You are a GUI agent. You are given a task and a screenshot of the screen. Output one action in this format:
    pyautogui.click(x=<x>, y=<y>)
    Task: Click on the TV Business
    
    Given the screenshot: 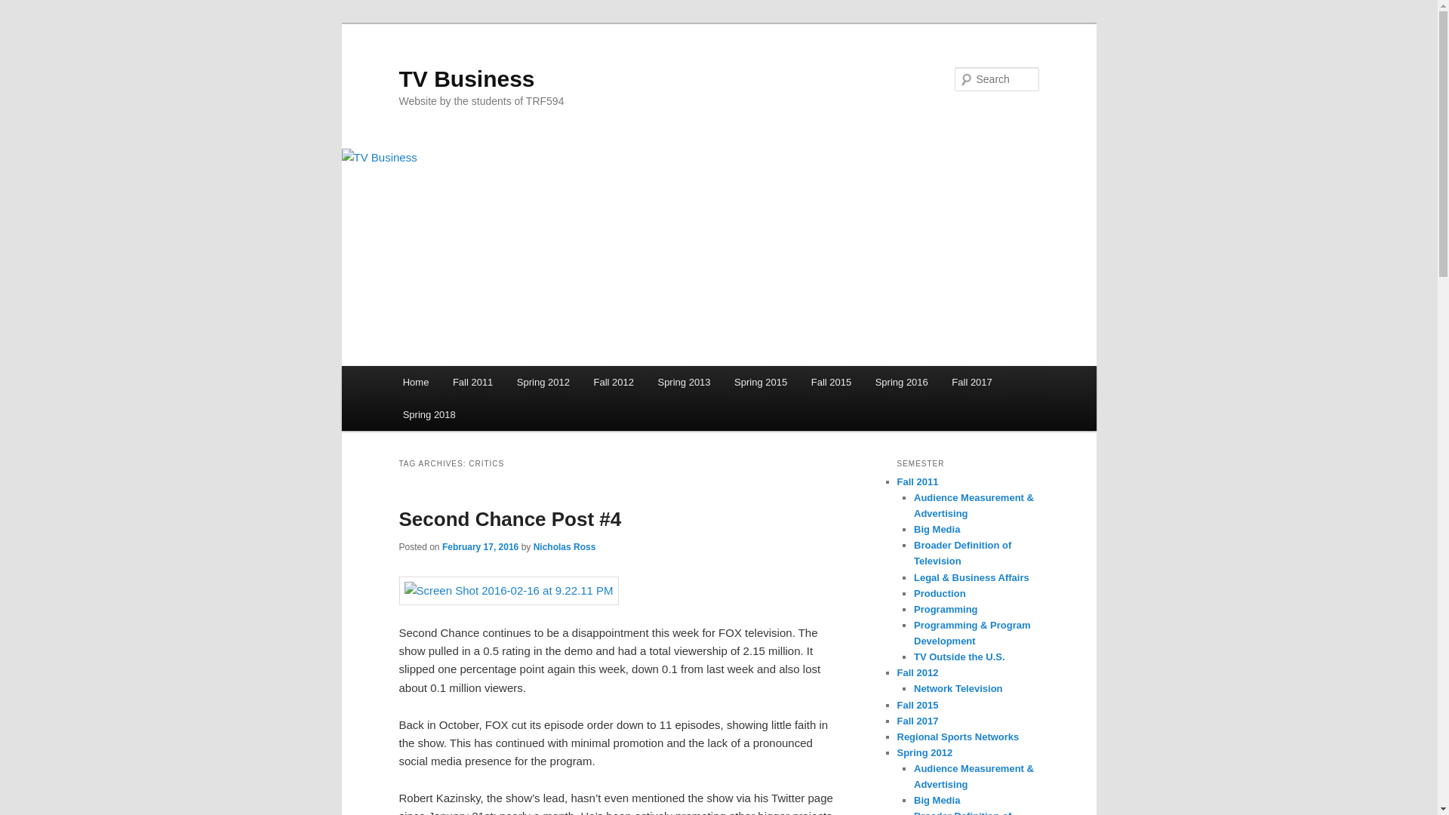 What is the action you would take?
    pyautogui.click(x=466, y=78)
    